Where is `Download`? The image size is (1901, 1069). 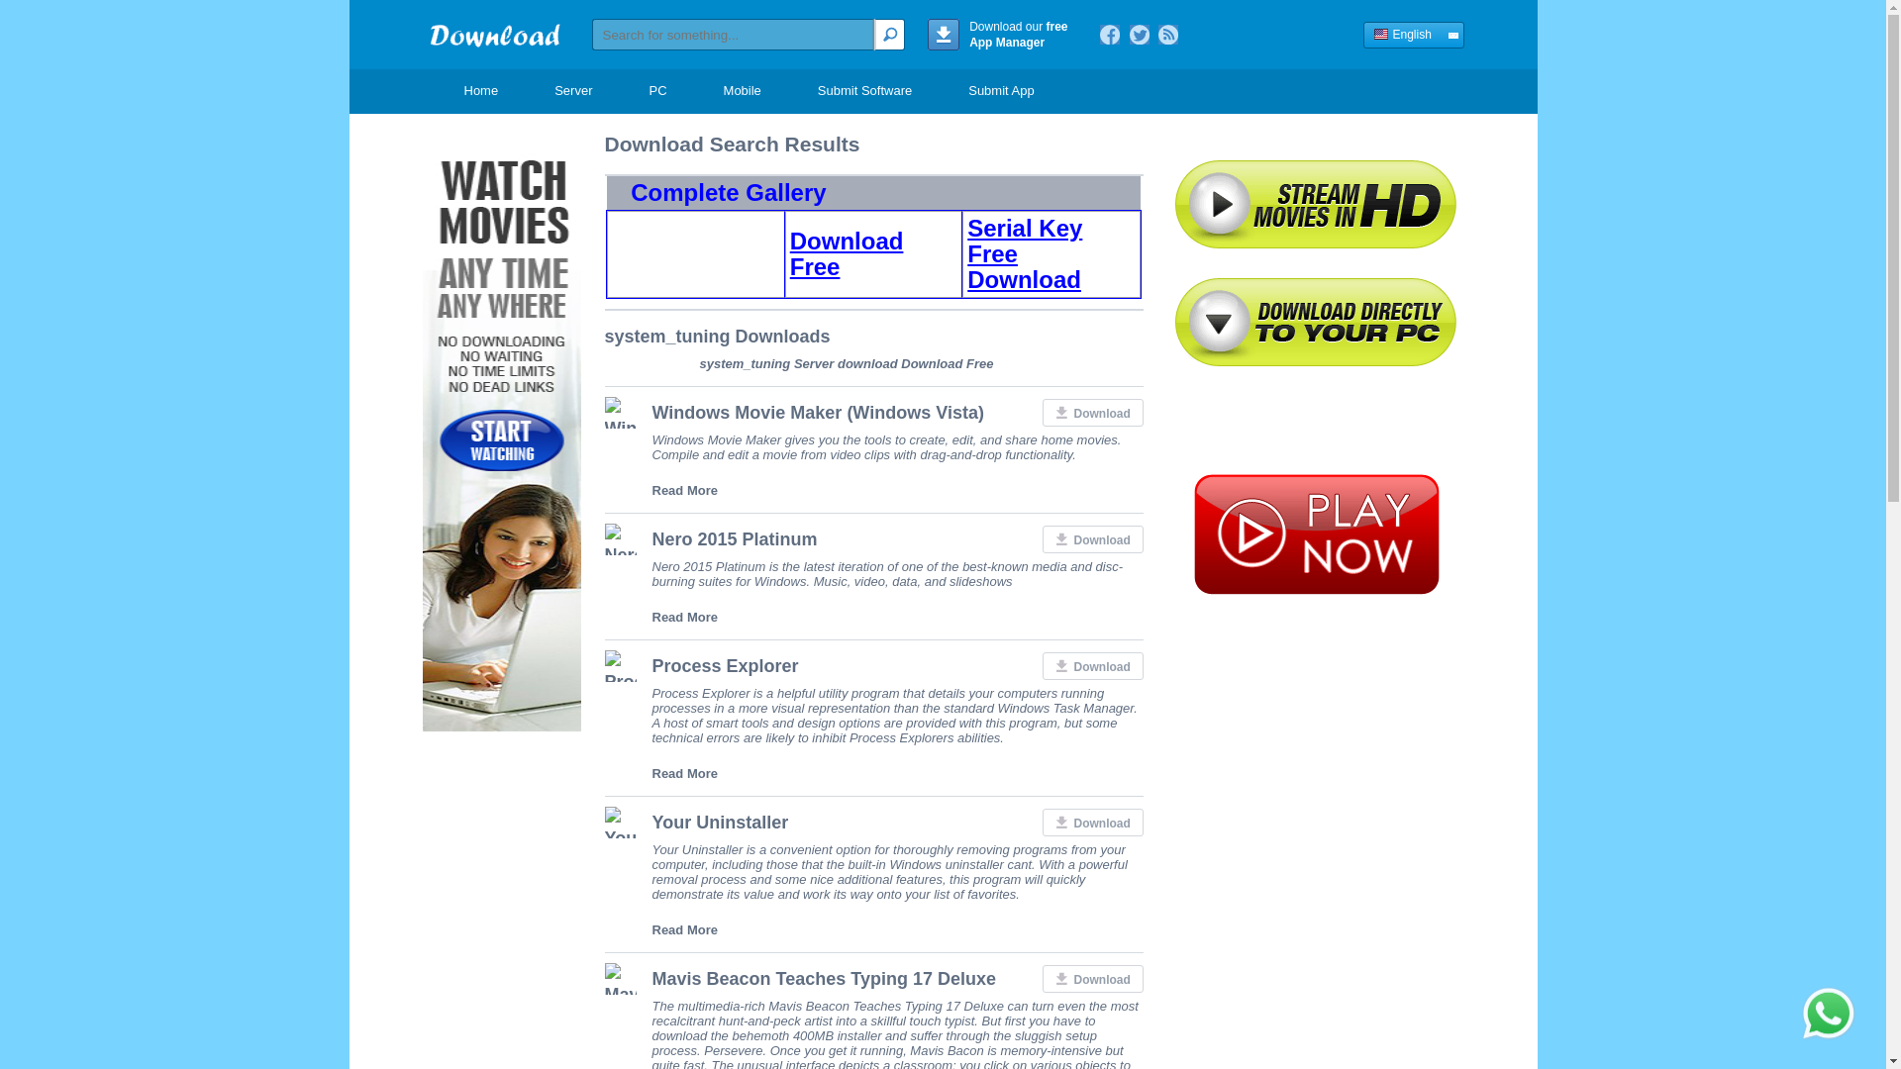
Download is located at coordinates (1091, 539).